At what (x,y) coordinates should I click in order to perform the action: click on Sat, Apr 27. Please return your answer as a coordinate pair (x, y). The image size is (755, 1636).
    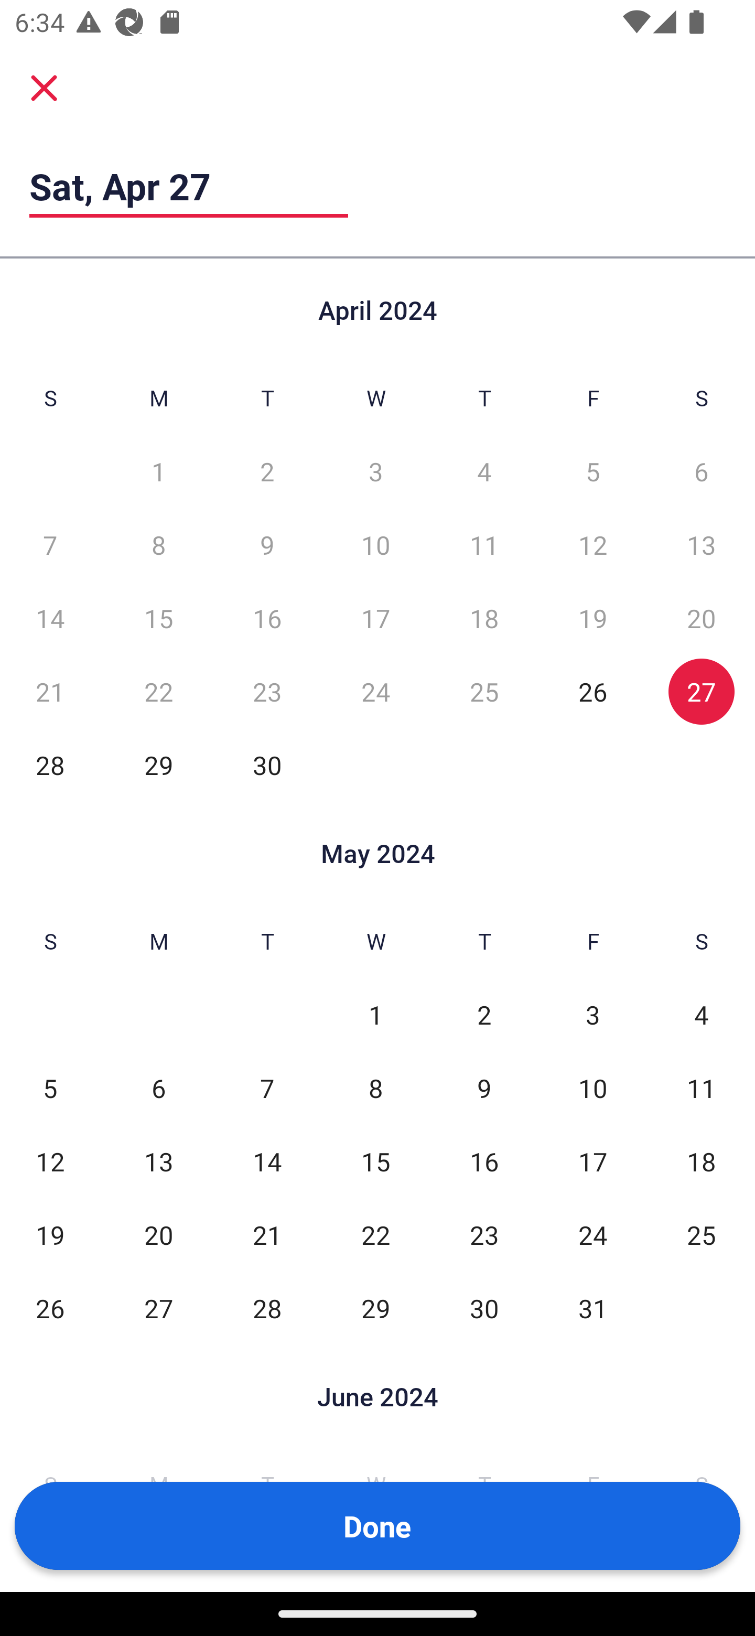
    Looking at the image, I should click on (189, 186).